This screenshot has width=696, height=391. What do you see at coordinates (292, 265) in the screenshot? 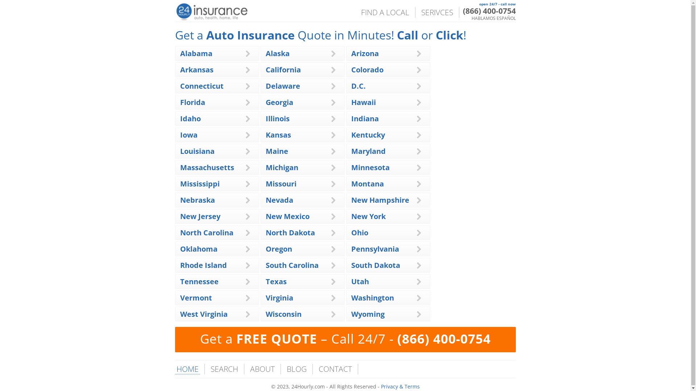
I see `South Carolina` at bounding box center [292, 265].